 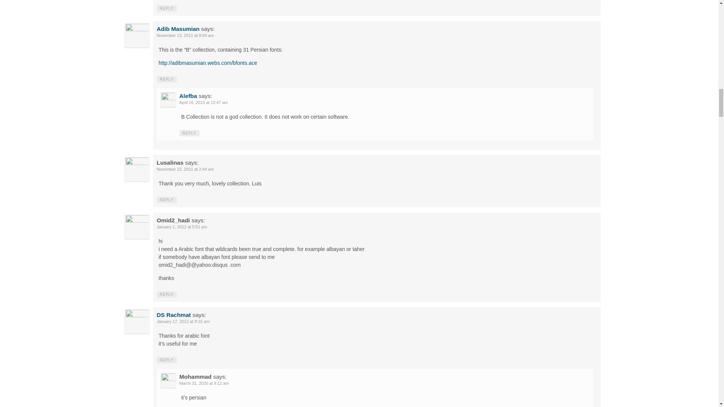 What do you see at coordinates (188, 96) in the screenshot?
I see `Alefba` at bounding box center [188, 96].